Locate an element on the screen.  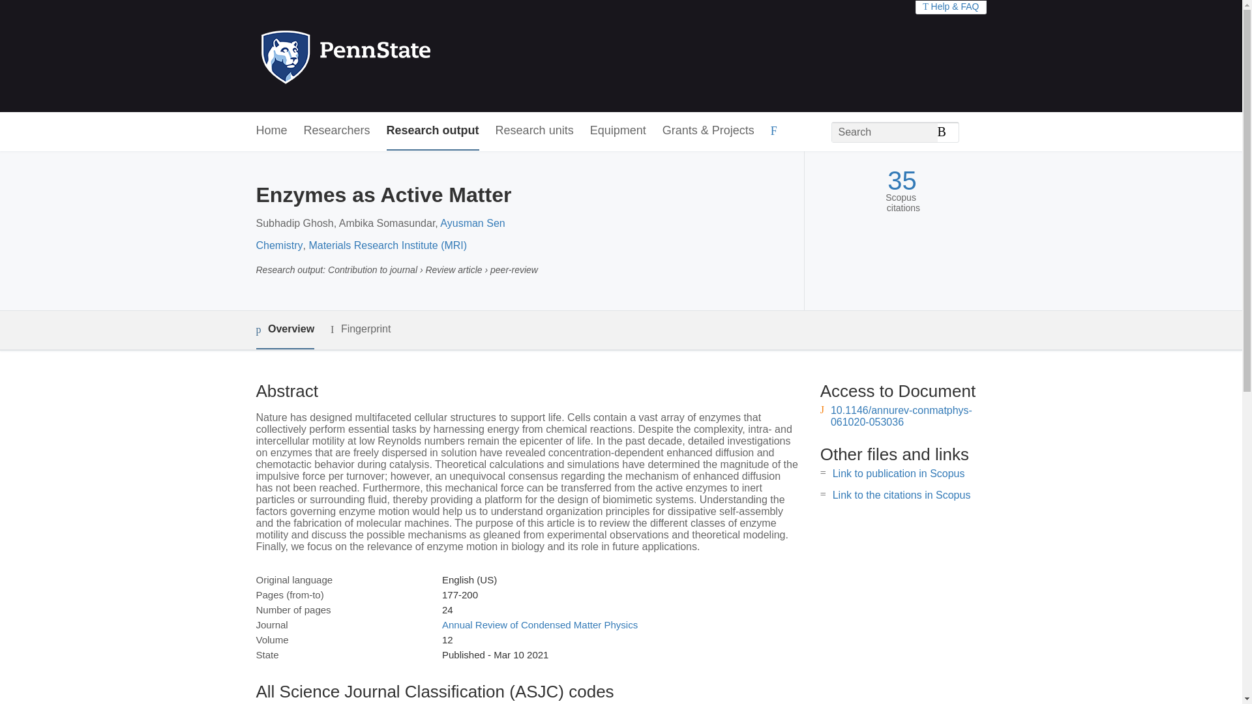
Link to the citations in Scopus is located at coordinates (901, 494).